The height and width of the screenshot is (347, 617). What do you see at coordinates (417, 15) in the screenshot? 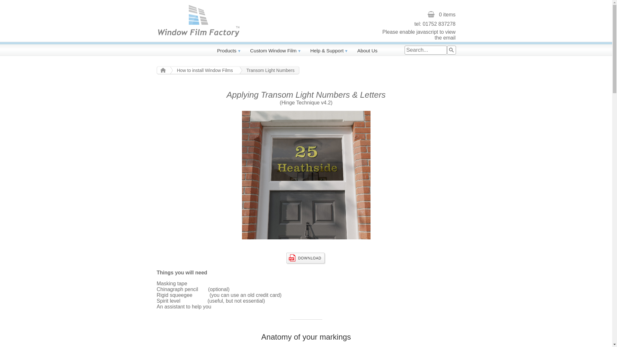
I see `0 items` at bounding box center [417, 15].